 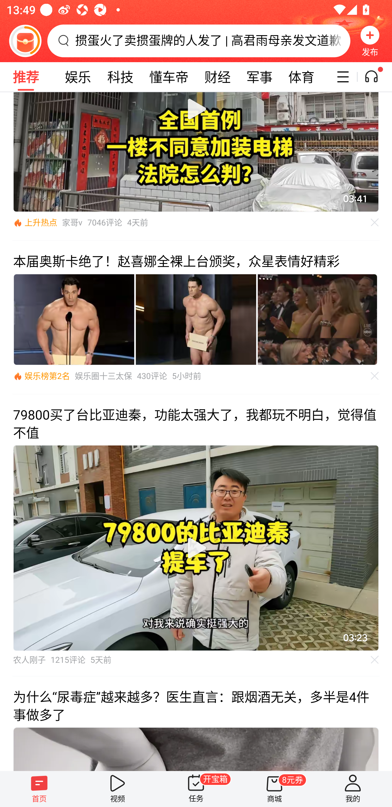 I want to click on 懂车帝, so click(x=169, y=77).